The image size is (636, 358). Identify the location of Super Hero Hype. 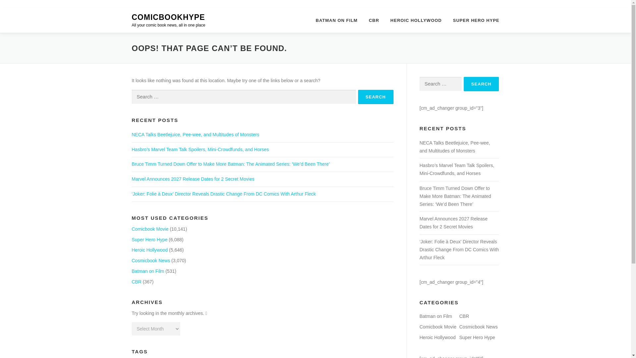
(150, 239).